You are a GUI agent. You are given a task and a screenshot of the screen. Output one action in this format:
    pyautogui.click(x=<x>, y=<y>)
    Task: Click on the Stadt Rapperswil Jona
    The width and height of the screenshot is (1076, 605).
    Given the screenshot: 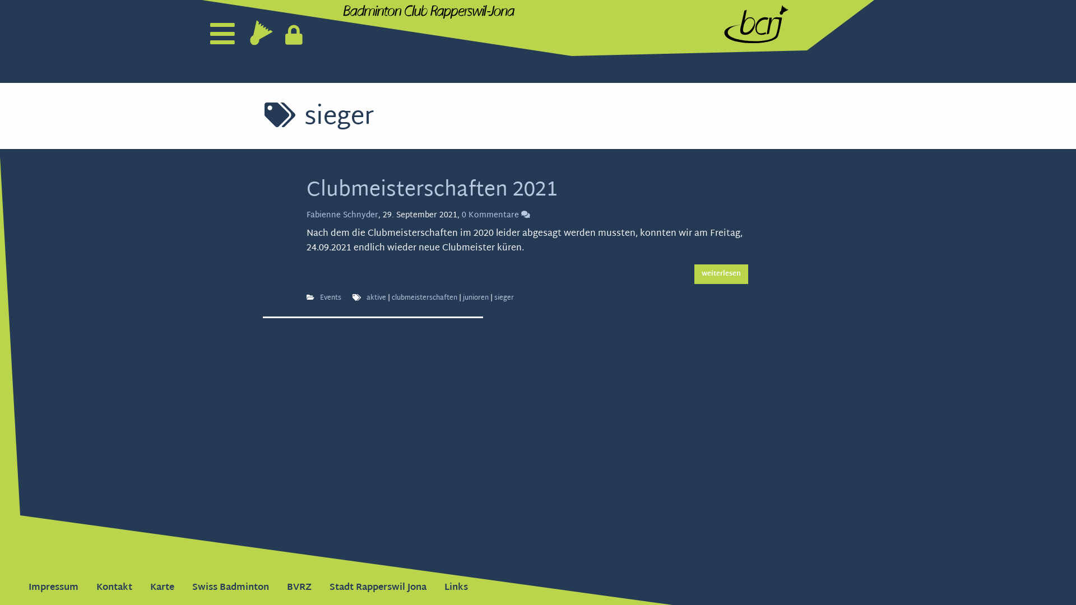 What is the action you would take?
    pyautogui.click(x=378, y=588)
    